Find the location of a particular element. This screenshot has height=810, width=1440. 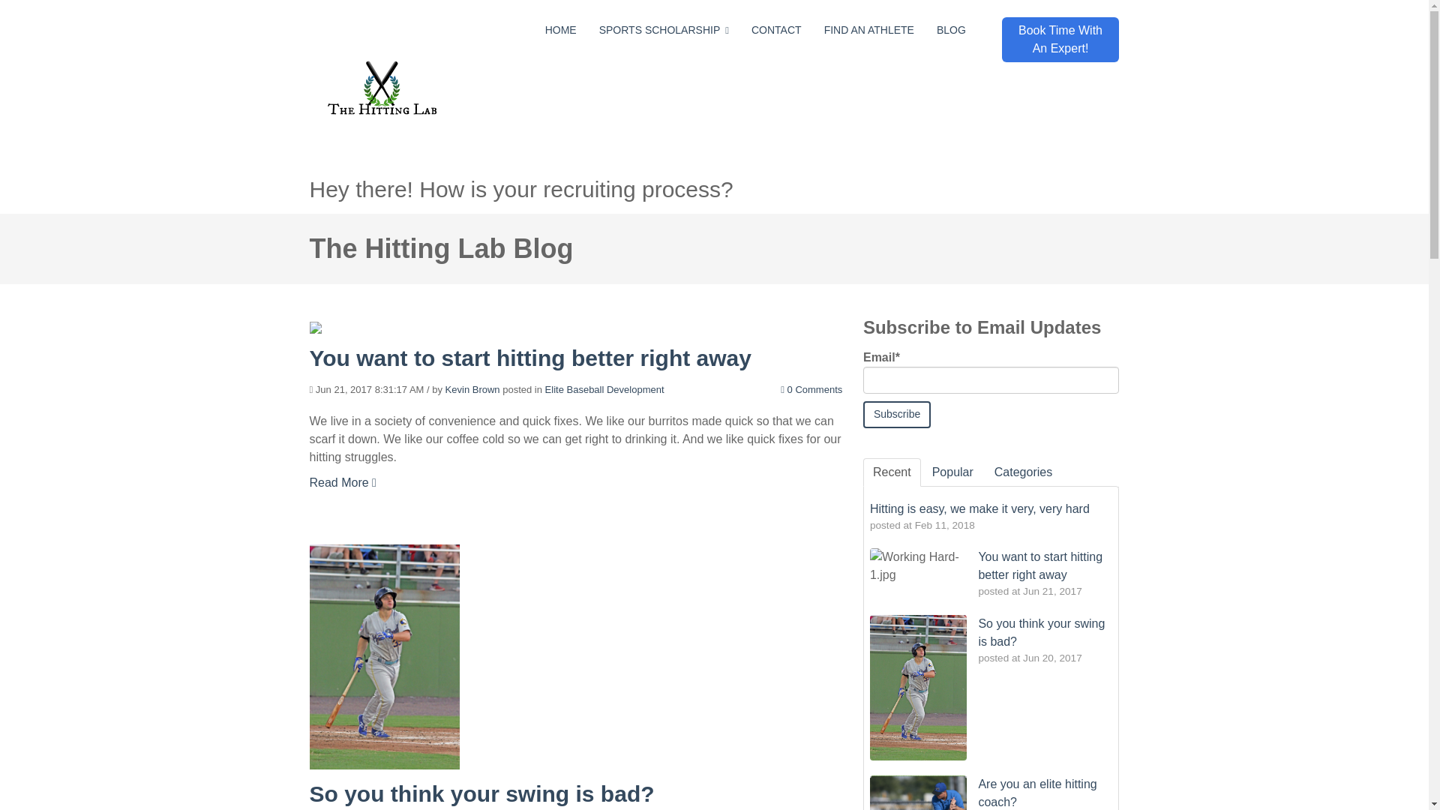

You want to start hitting better right away is located at coordinates (529, 358).